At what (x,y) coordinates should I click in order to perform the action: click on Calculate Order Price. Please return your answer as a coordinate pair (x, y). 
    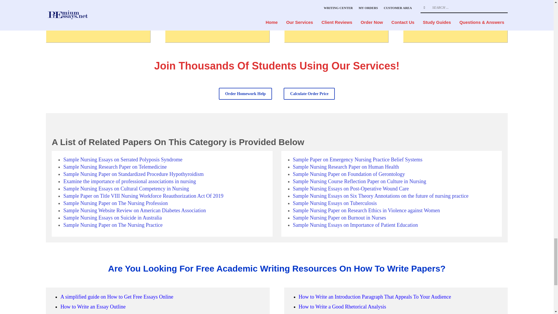
    Looking at the image, I should click on (309, 94).